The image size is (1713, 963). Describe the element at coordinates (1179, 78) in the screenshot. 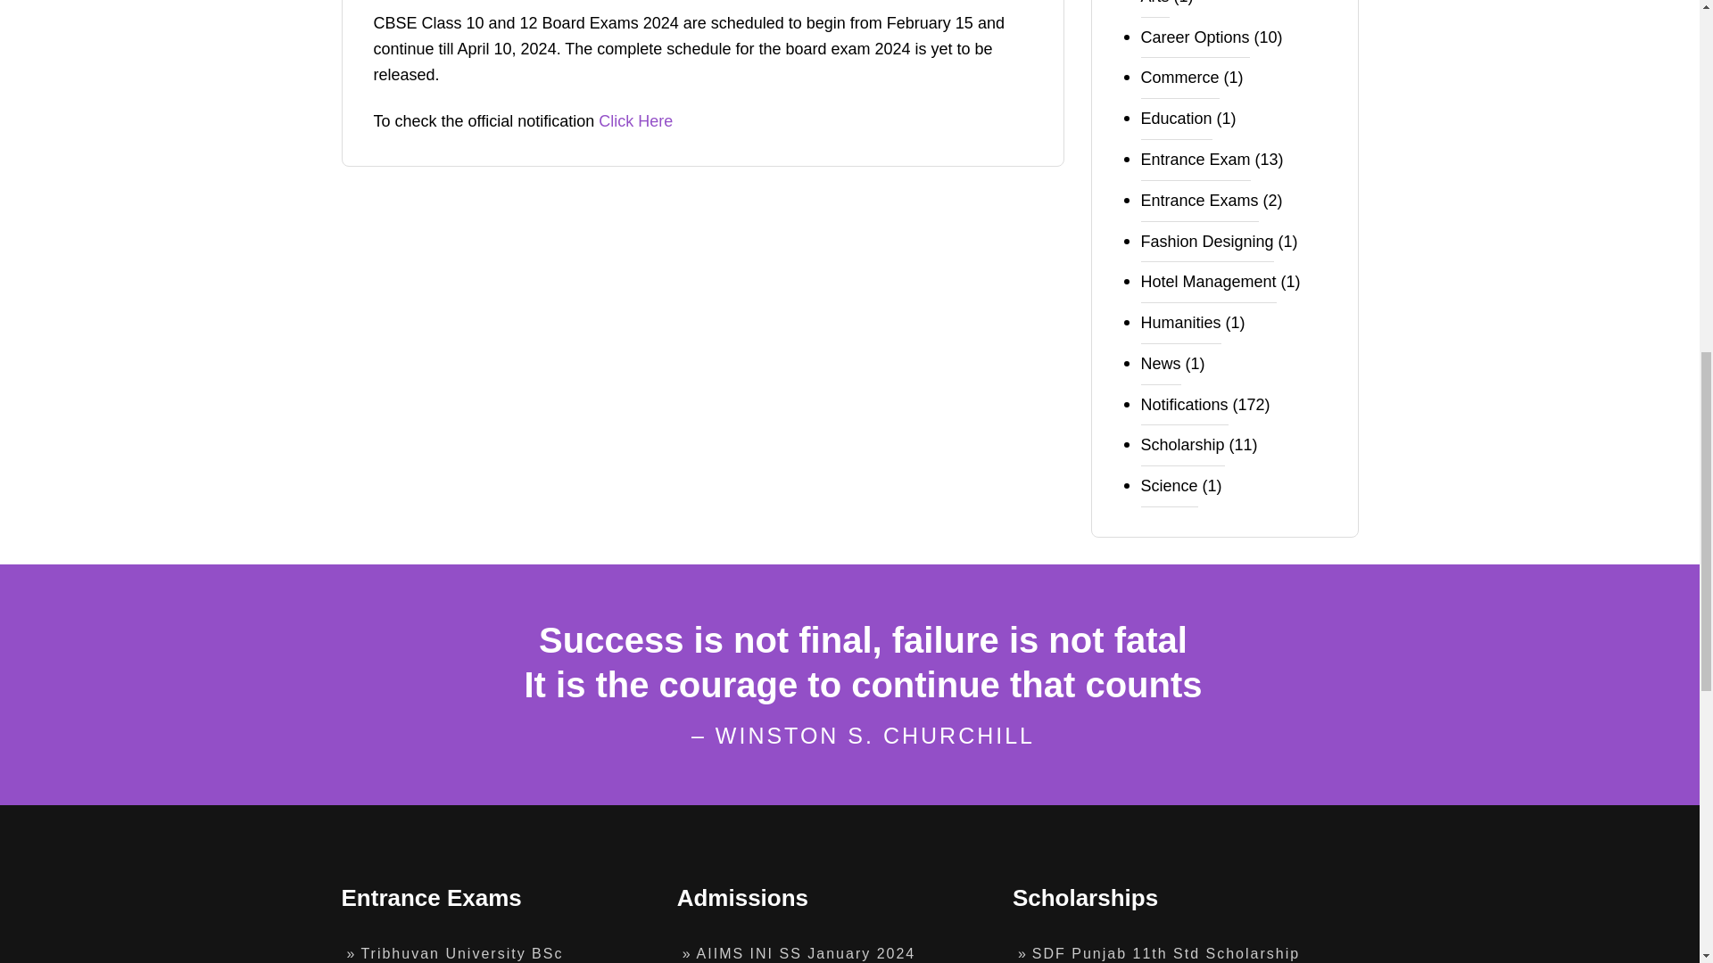

I see `Commerce` at that location.